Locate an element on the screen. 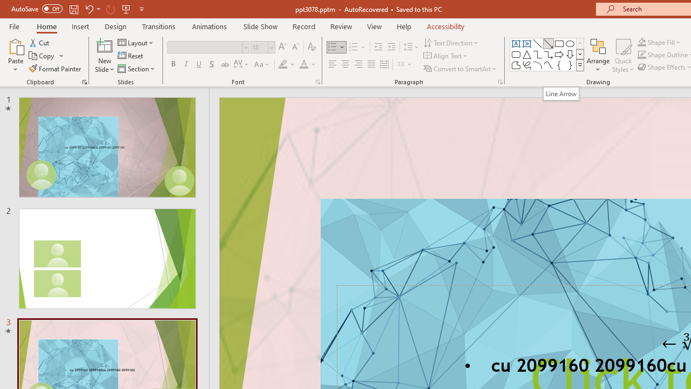 The image size is (691, 389). Line Spacing is located at coordinates (411, 48).